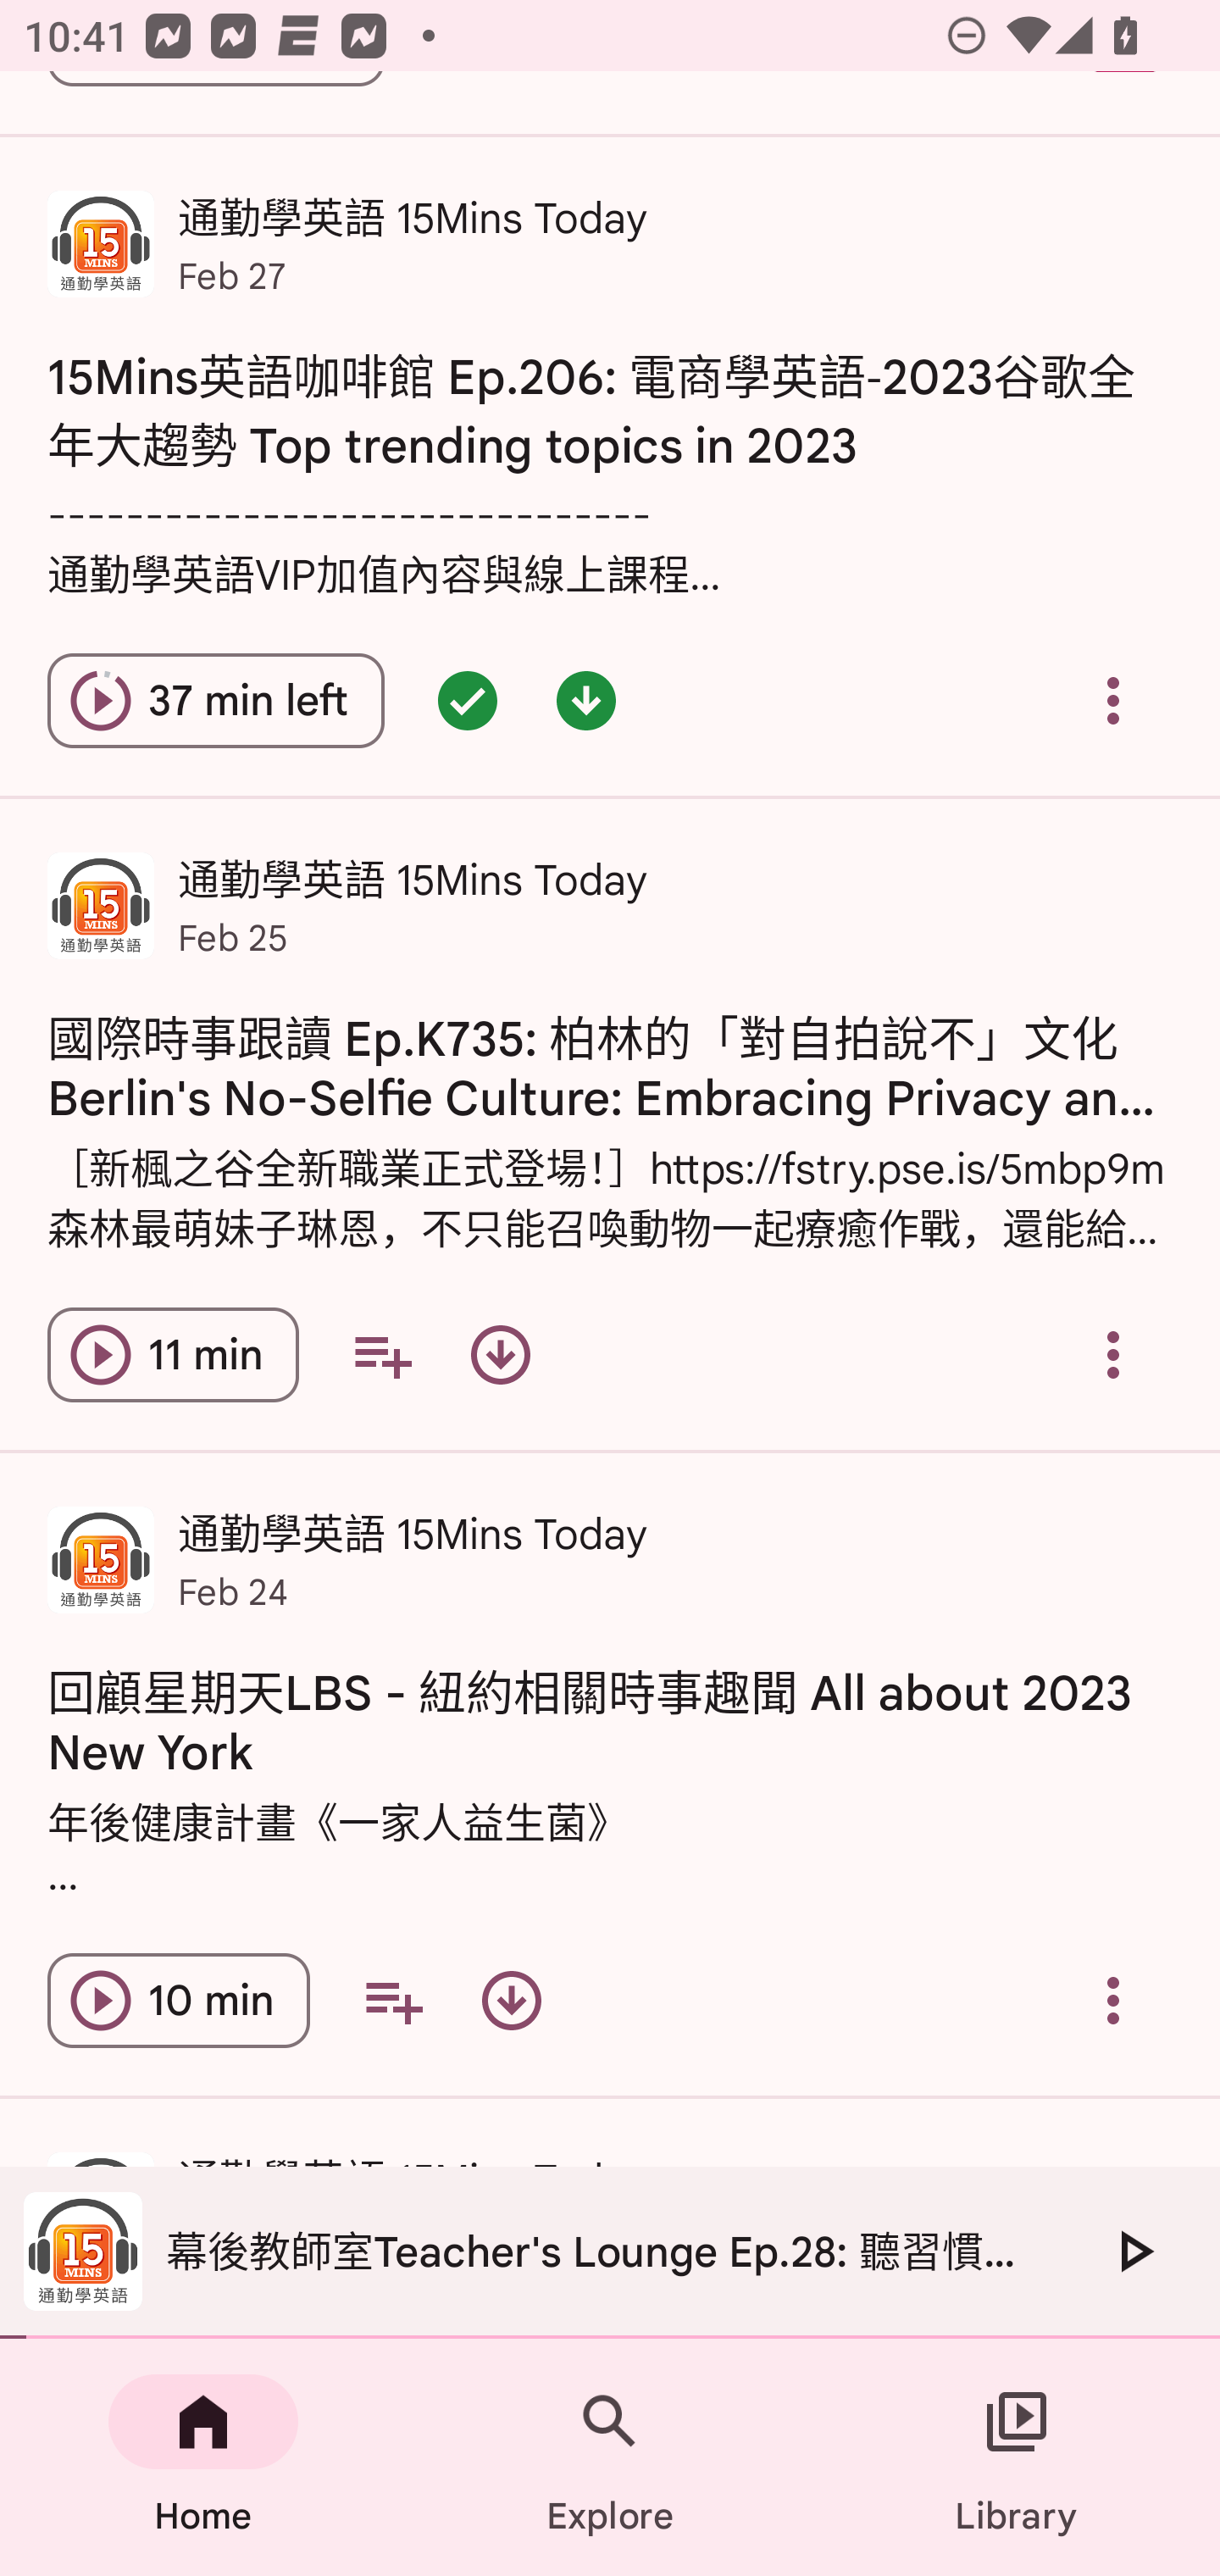  I want to click on Library, so click(1017, 2457).